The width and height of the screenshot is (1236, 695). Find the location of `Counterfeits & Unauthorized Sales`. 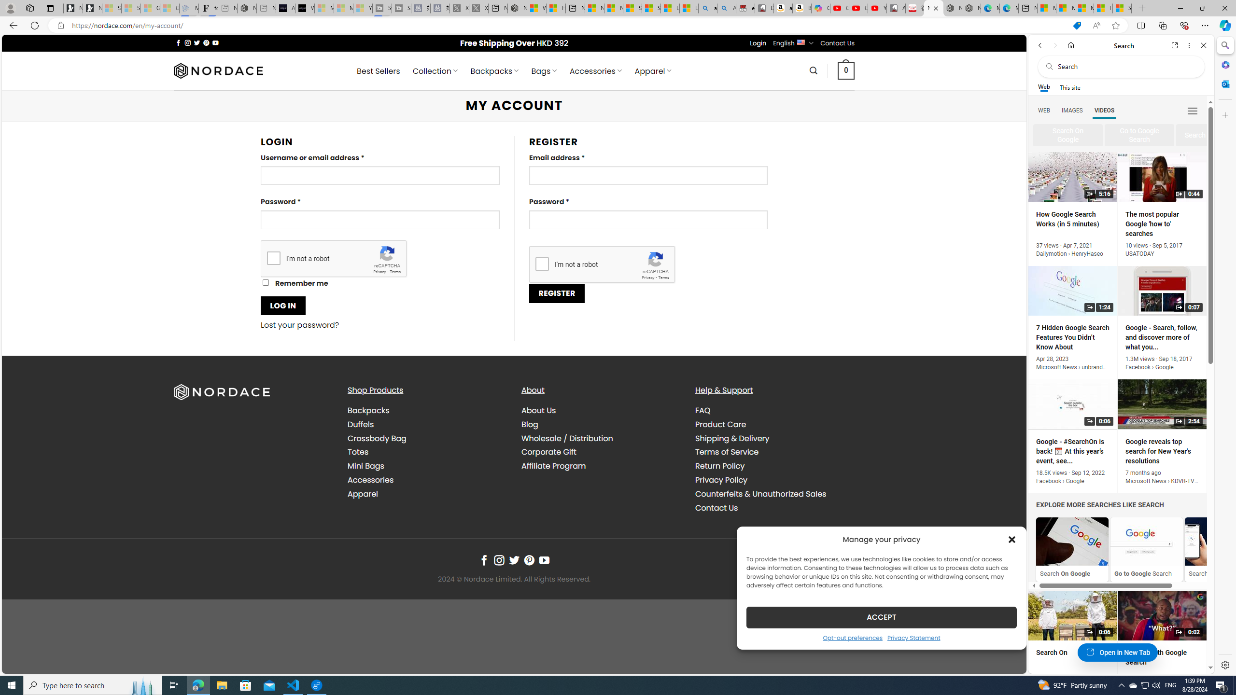

Counterfeits & Unauthorized Sales is located at coordinates (774, 493).